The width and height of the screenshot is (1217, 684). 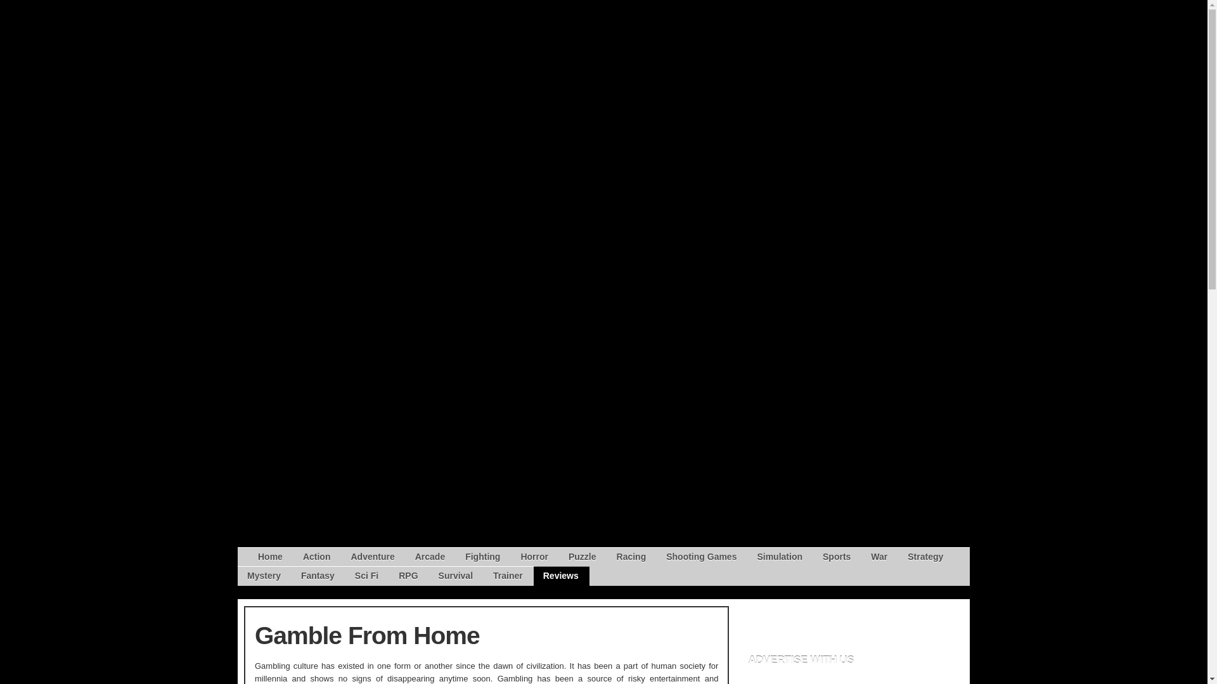 What do you see at coordinates (264, 557) in the screenshot?
I see `Home` at bounding box center [264, 557].